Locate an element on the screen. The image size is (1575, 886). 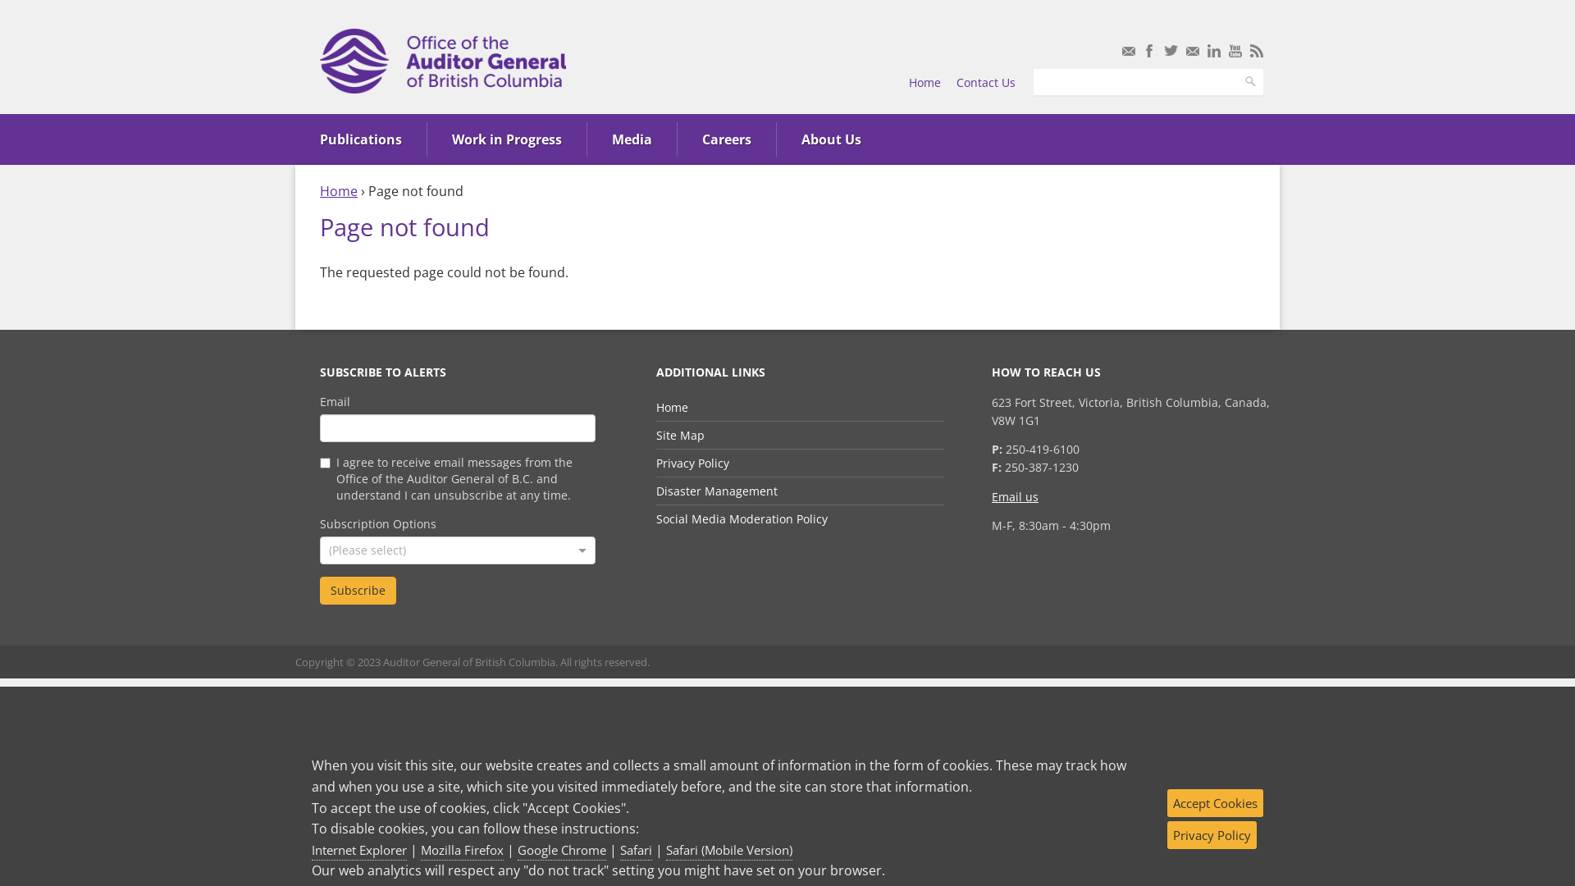
Follow us on Twitter is located at coordinates (1171, 51).